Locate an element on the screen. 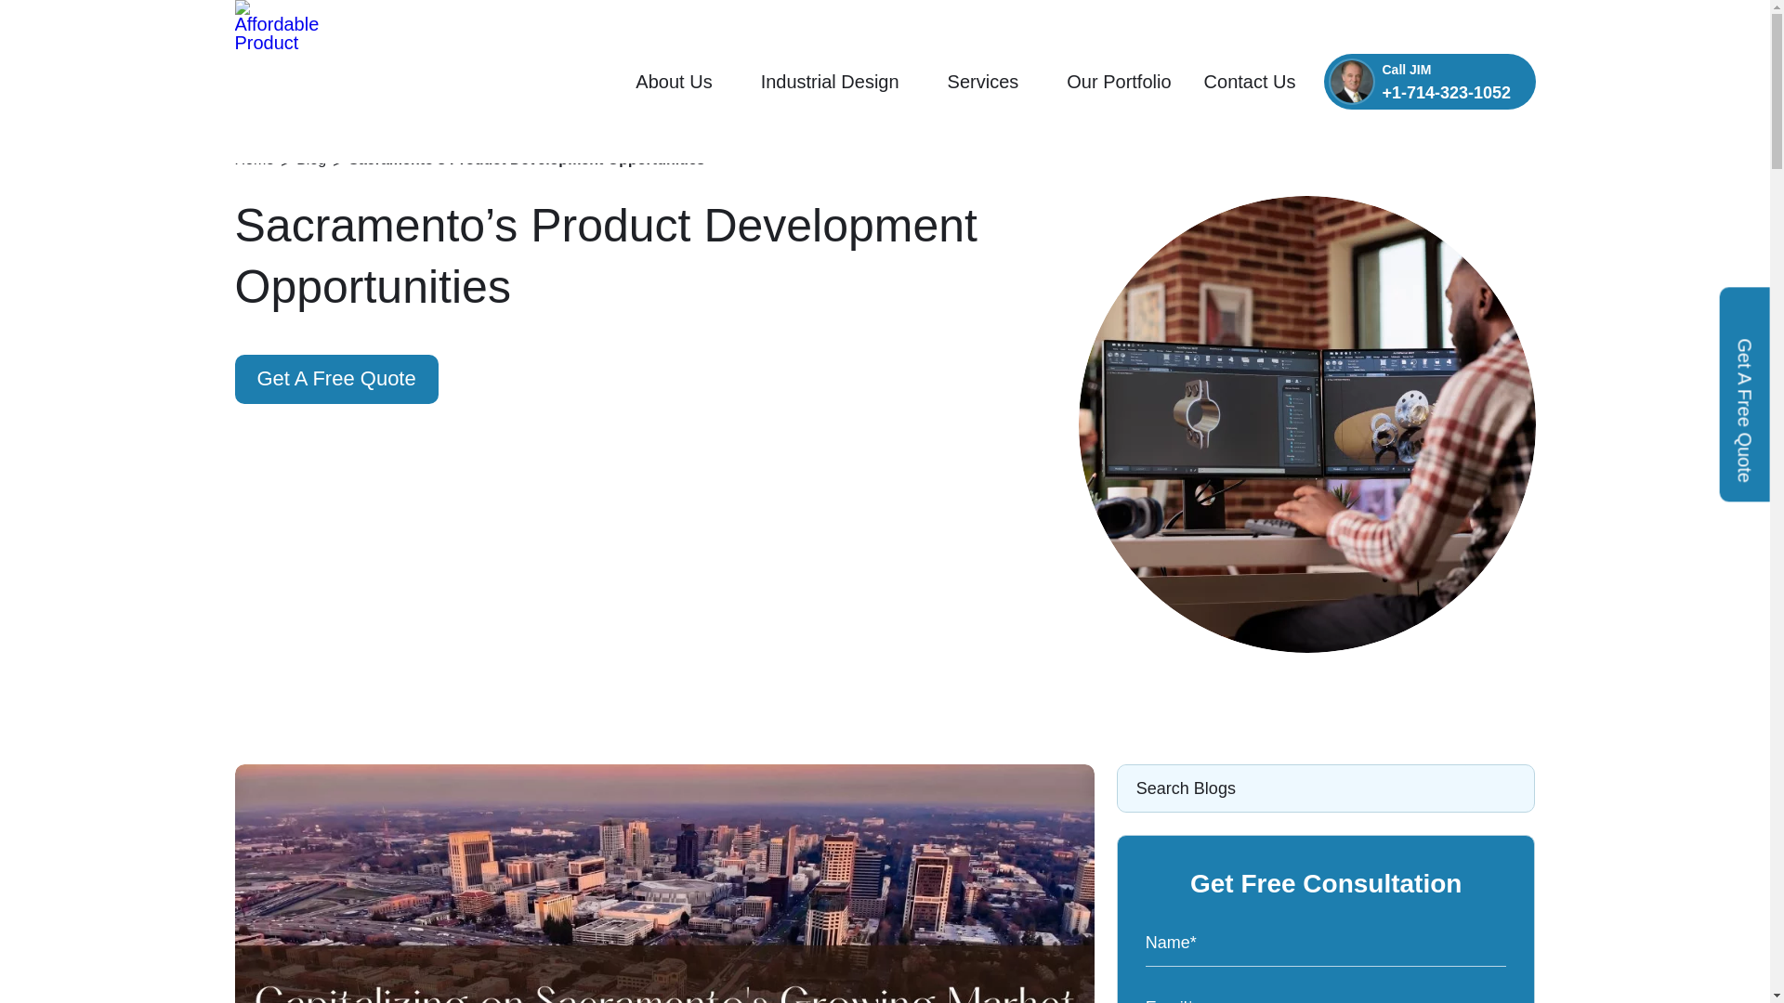  Home is located at coordinates (264, 160).